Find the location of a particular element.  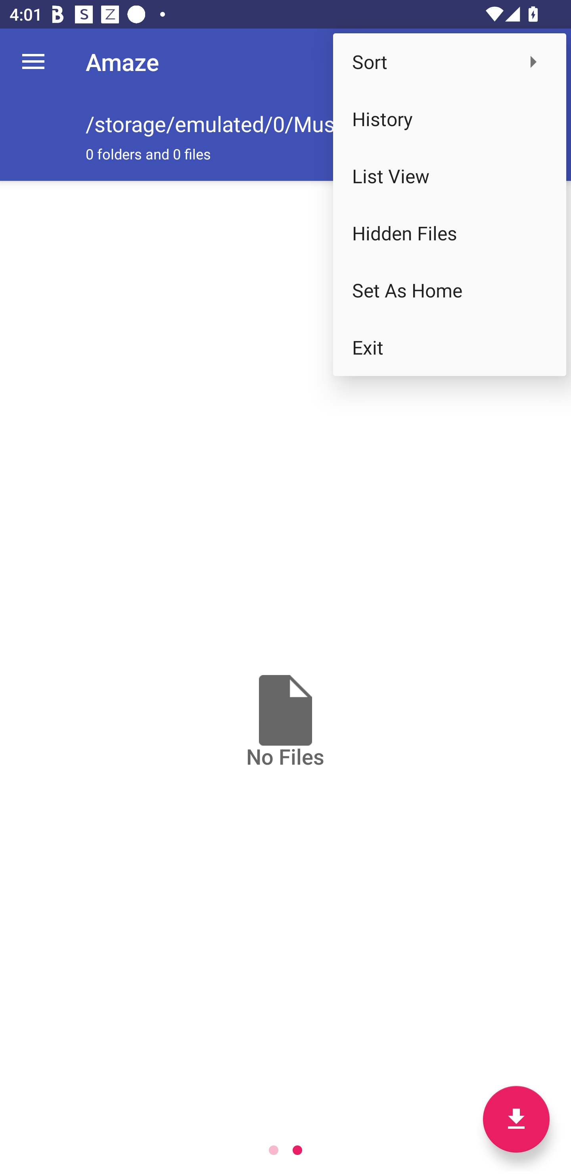

List View is located at coordinates (450, 176).